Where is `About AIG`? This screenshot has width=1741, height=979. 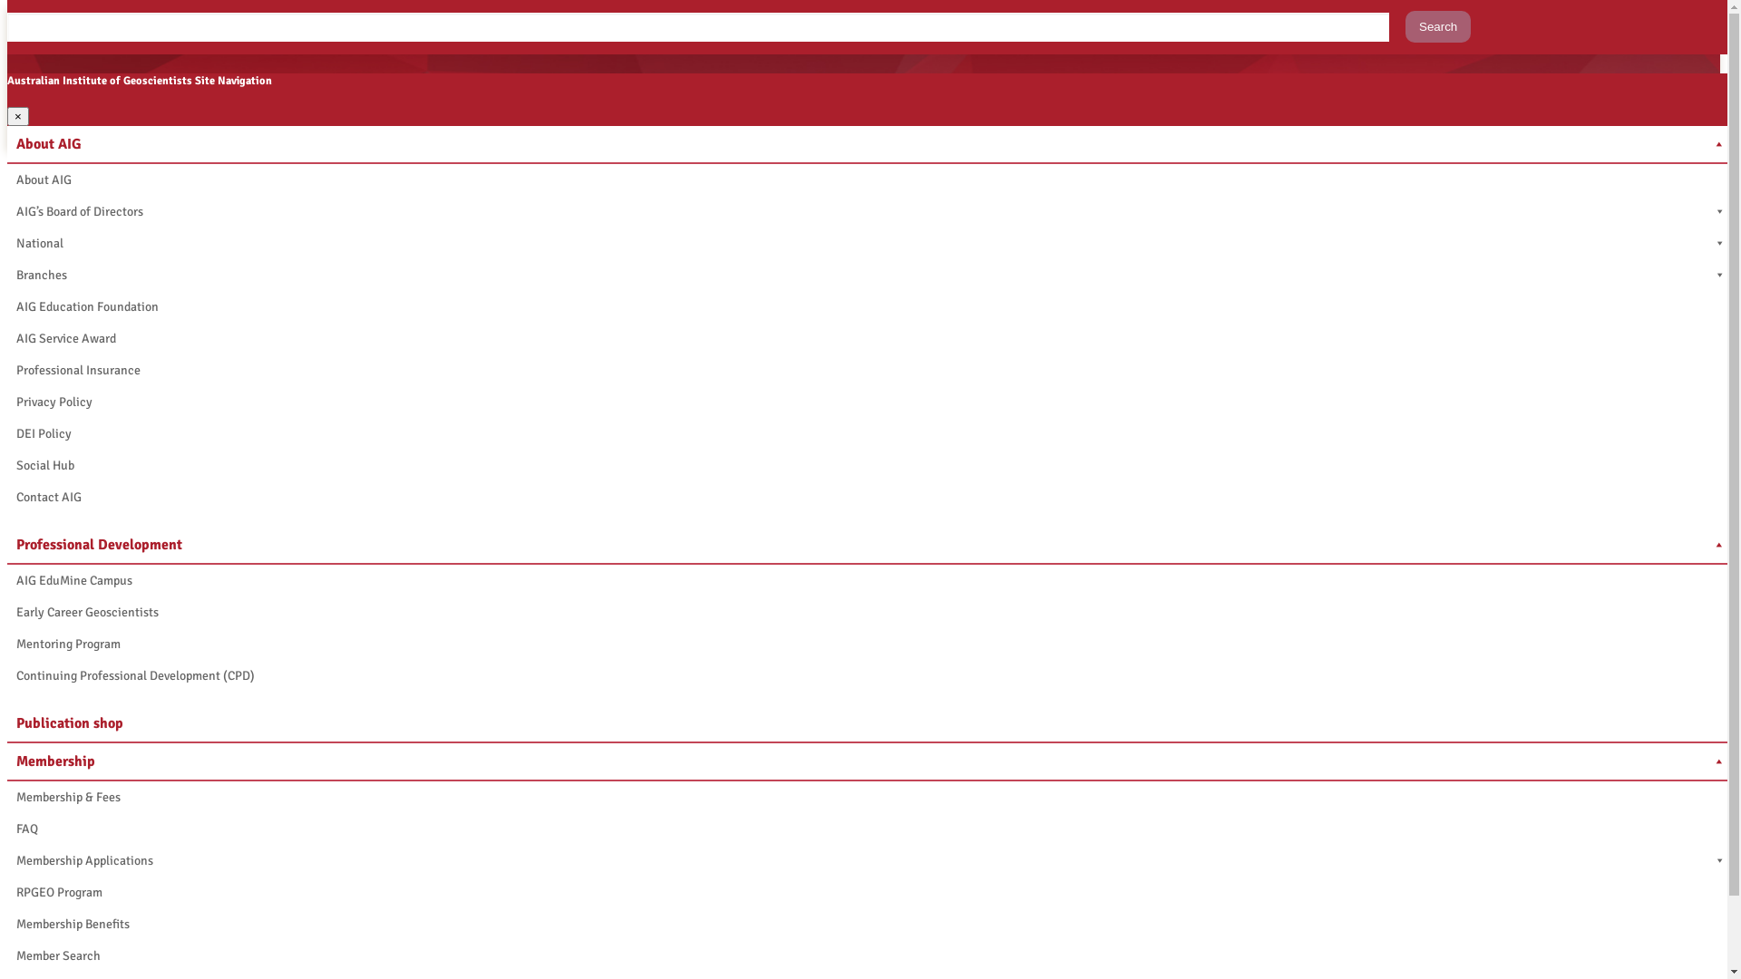 About AIG is located at coordinates (73, 957).